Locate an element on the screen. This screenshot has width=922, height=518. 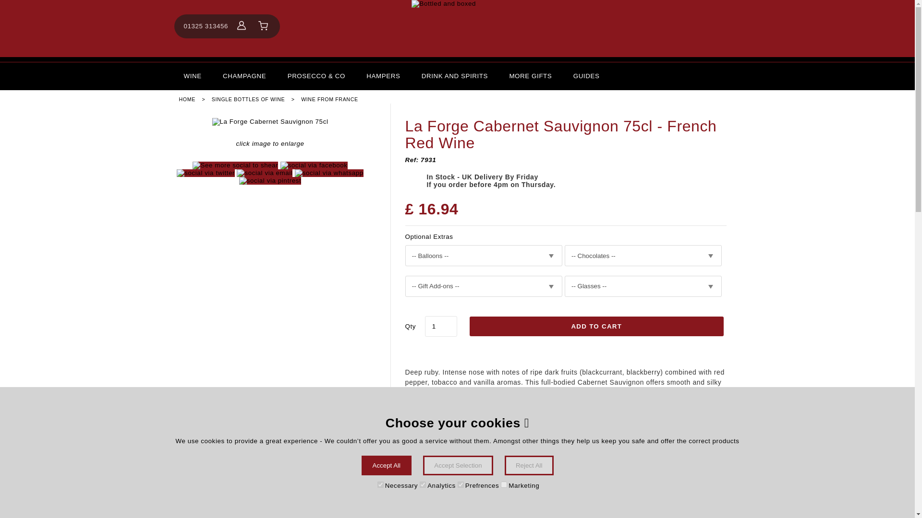
Wine Delivery in the UK is located at coordinates (192, 76).